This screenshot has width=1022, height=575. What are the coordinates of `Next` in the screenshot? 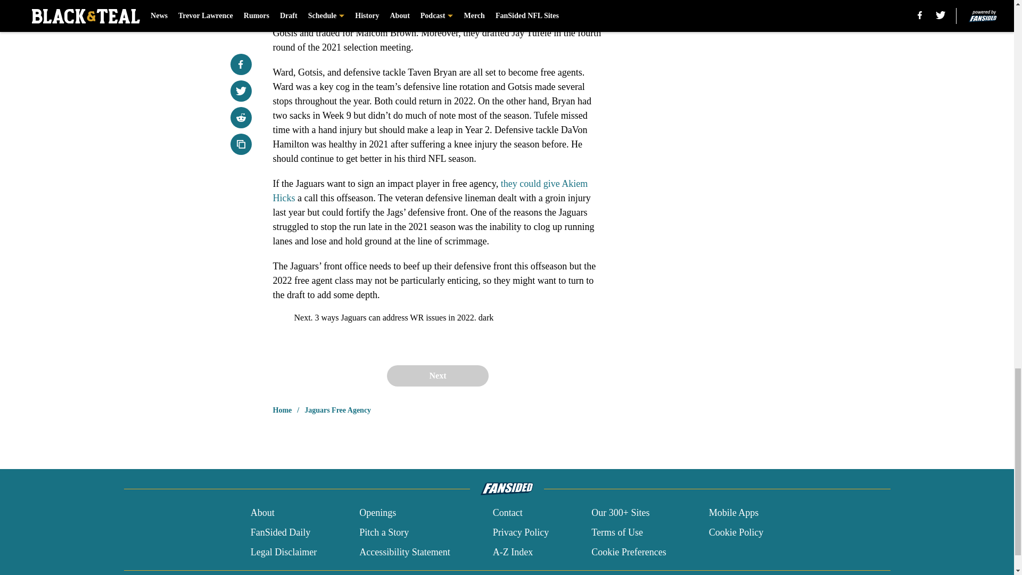 It's located at (437, 375).